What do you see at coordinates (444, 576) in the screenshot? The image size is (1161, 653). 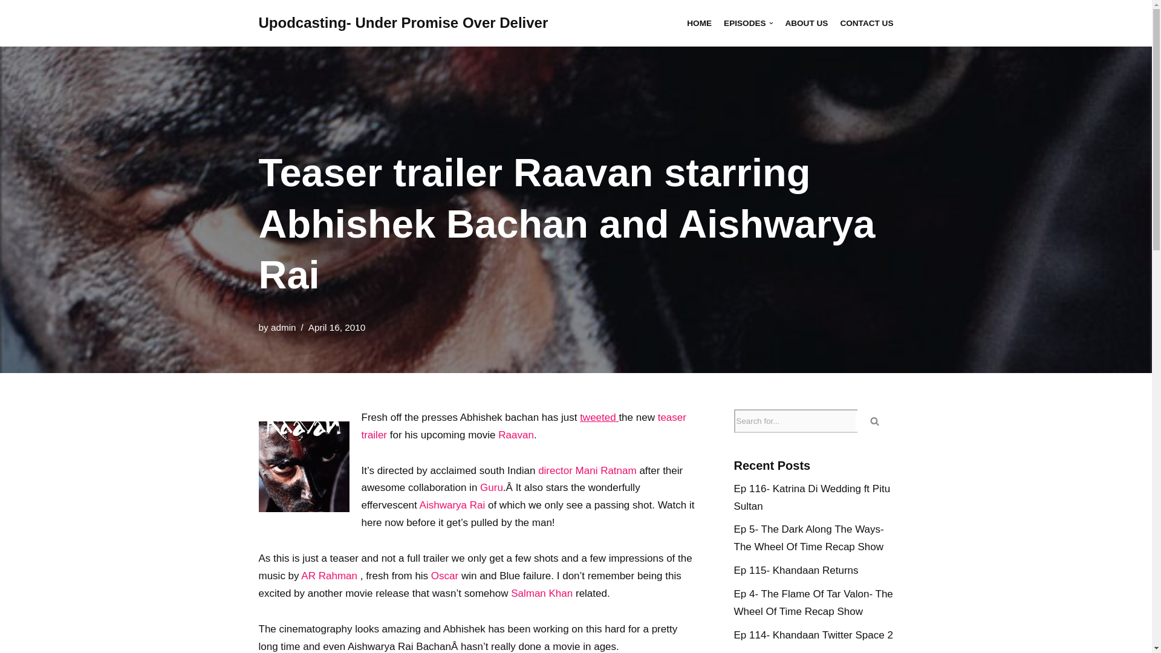 I see `Oscar` at bounding box center [444, 576].